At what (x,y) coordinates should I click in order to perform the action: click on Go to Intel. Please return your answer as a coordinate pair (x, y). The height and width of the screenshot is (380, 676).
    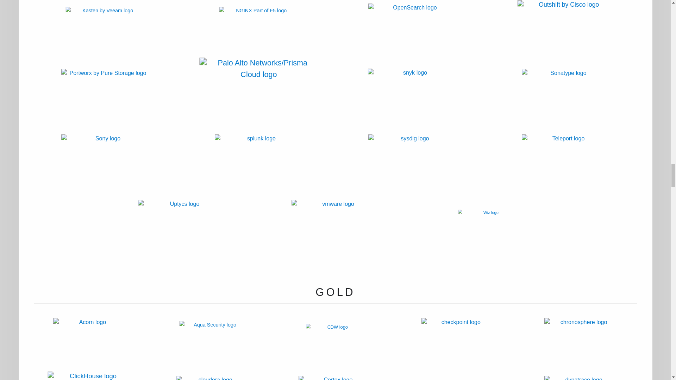
    Looking at the image, I should click on (441, 8).